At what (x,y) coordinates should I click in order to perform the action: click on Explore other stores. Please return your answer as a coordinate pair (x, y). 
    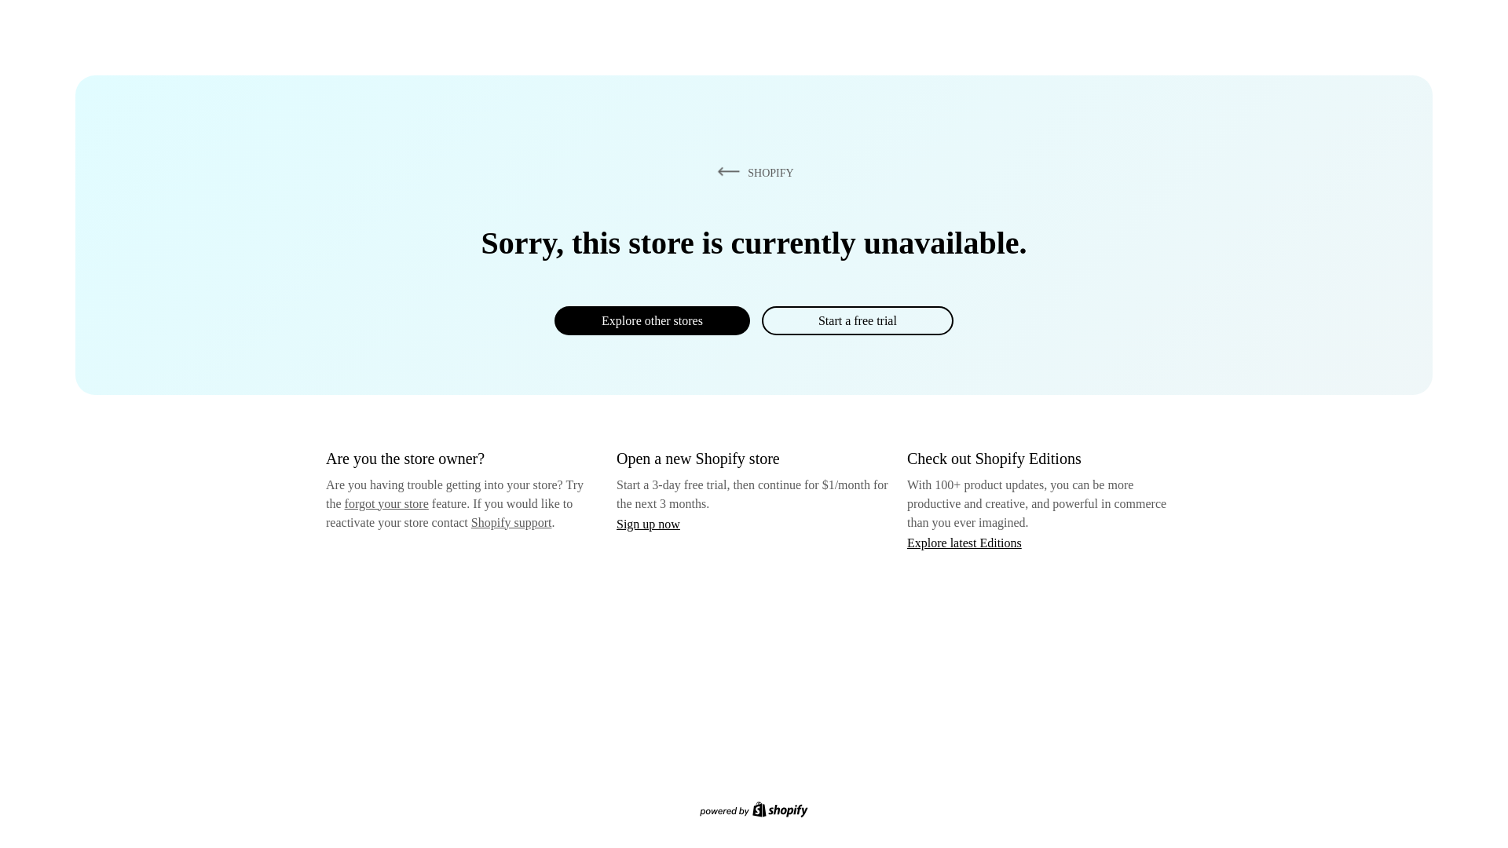
    Looking at the image, I should click on (652, 320).